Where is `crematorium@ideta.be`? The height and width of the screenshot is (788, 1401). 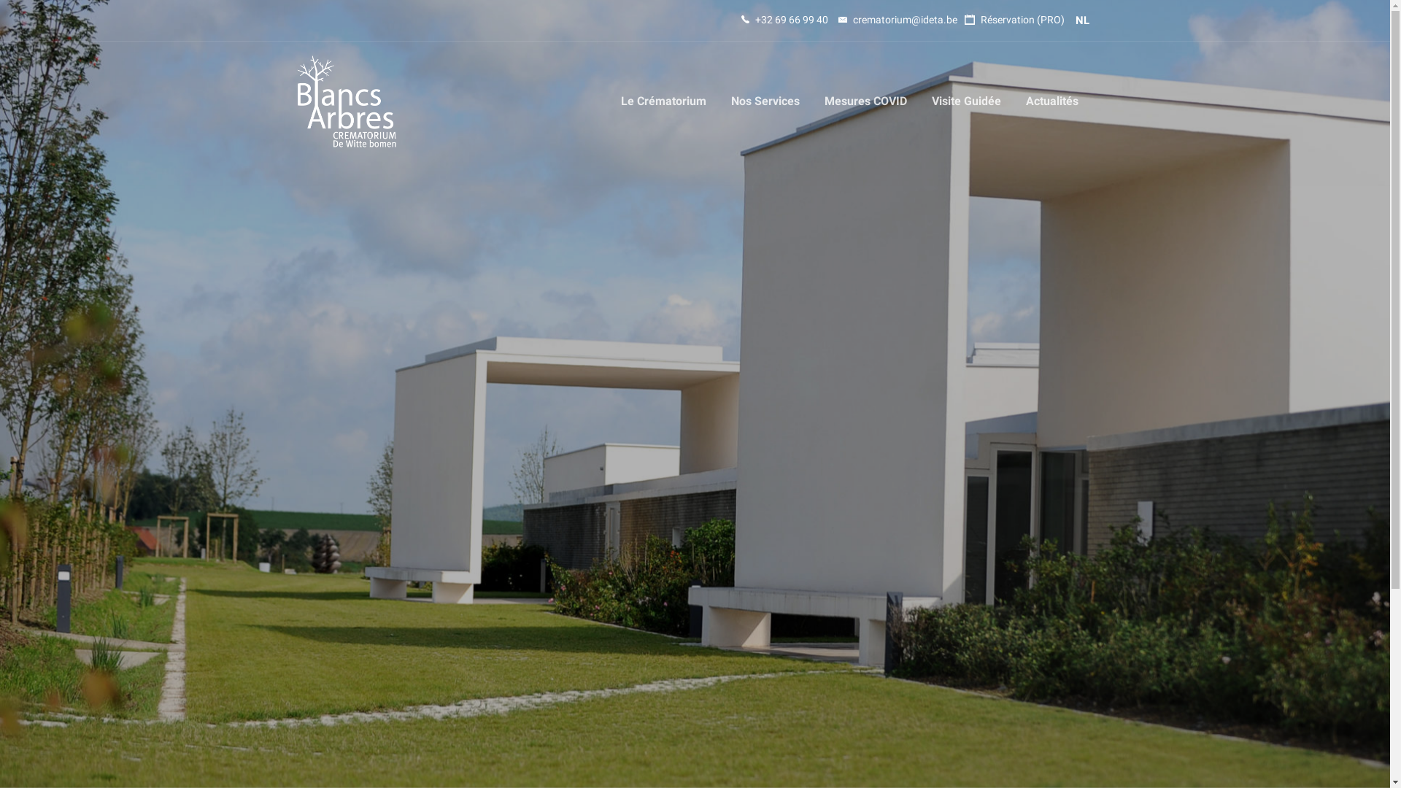
crematorium@ideta.be is located at coordinates (568, 671).